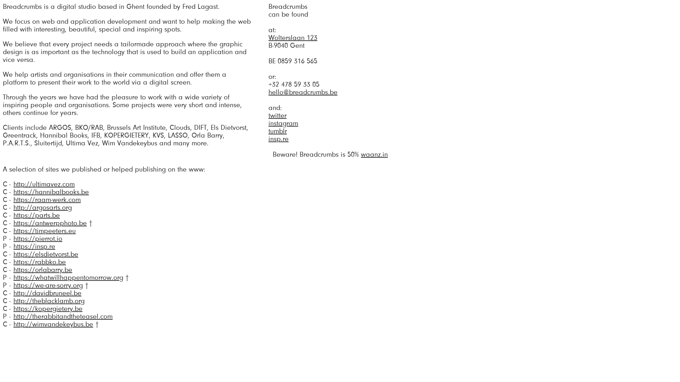 Image resolution: width=680 pixels, height=382 pixels. What do you see at coordinates (42, 200) in the screenshot?
I see `Chttps://raam-werk.com` at bounding box center [42, 200].